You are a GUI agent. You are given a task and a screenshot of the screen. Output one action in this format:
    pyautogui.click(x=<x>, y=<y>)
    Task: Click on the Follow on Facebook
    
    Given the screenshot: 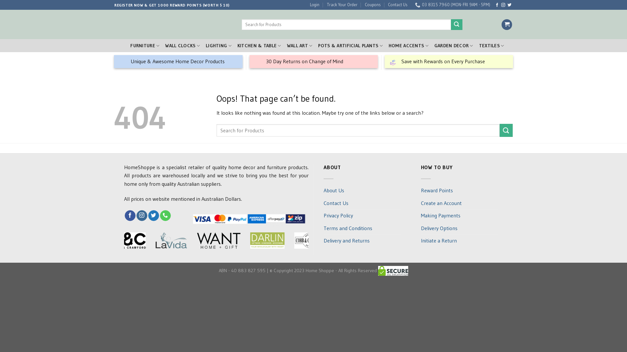 What is the action you would take?
    pyautogui.click(x=497, y=5)
    